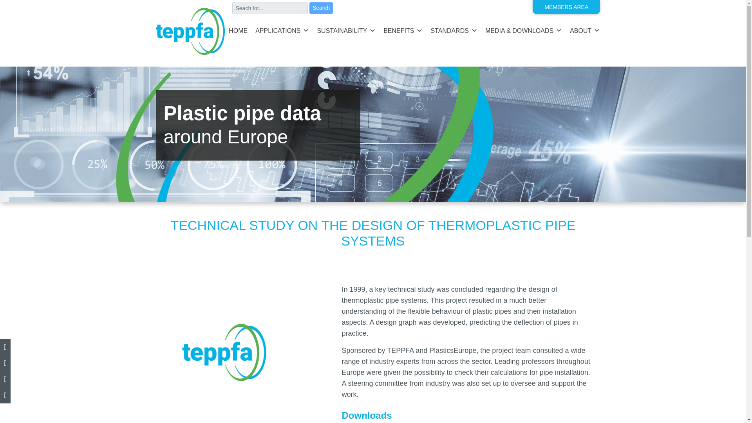  What do you see at coordinates (403, 33) in the screenshot?
I see `BENEFITS` at bounding box center [403, 33].